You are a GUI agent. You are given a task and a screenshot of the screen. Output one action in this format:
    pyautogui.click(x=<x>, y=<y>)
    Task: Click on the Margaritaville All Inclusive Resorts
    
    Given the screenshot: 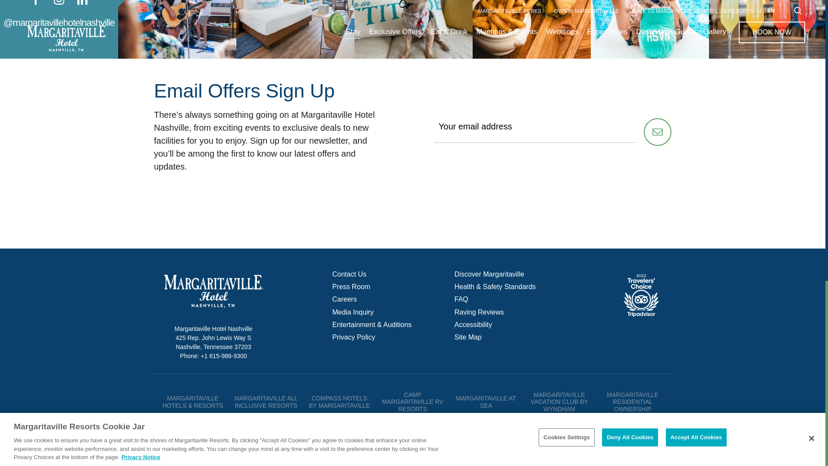 What is the action you would take?
    pyautogui.click(x=266, y=402)
    